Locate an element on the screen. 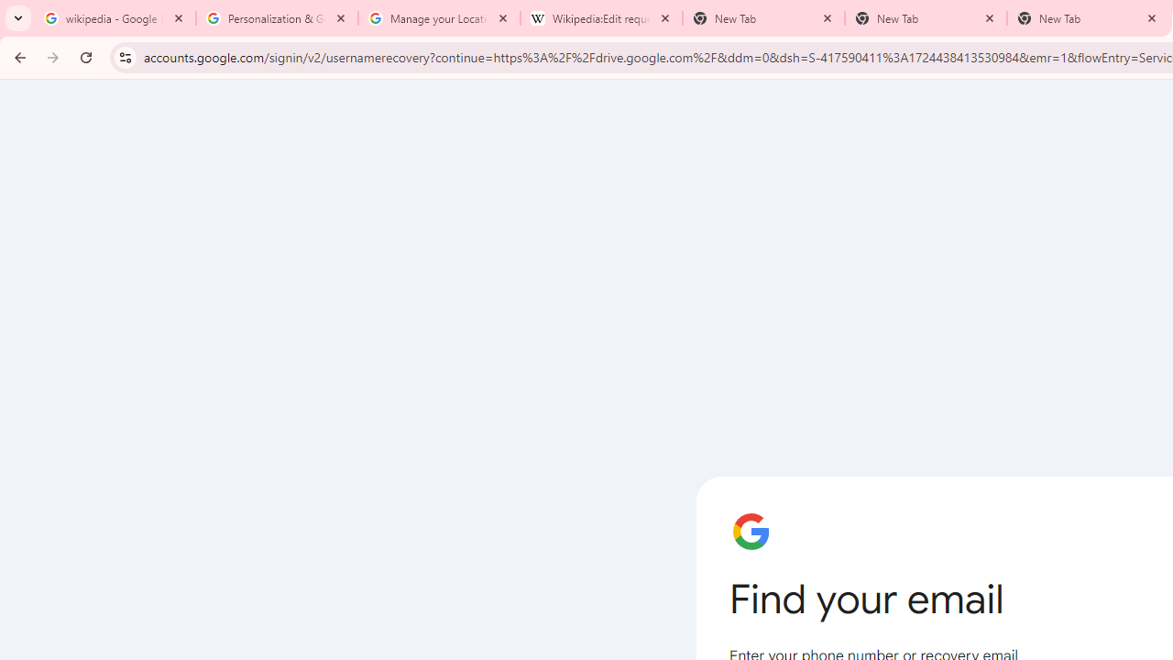 Image resolution: width=1173 pixels, height=660 pixels. New Tab is located at coordinates (926, 18).